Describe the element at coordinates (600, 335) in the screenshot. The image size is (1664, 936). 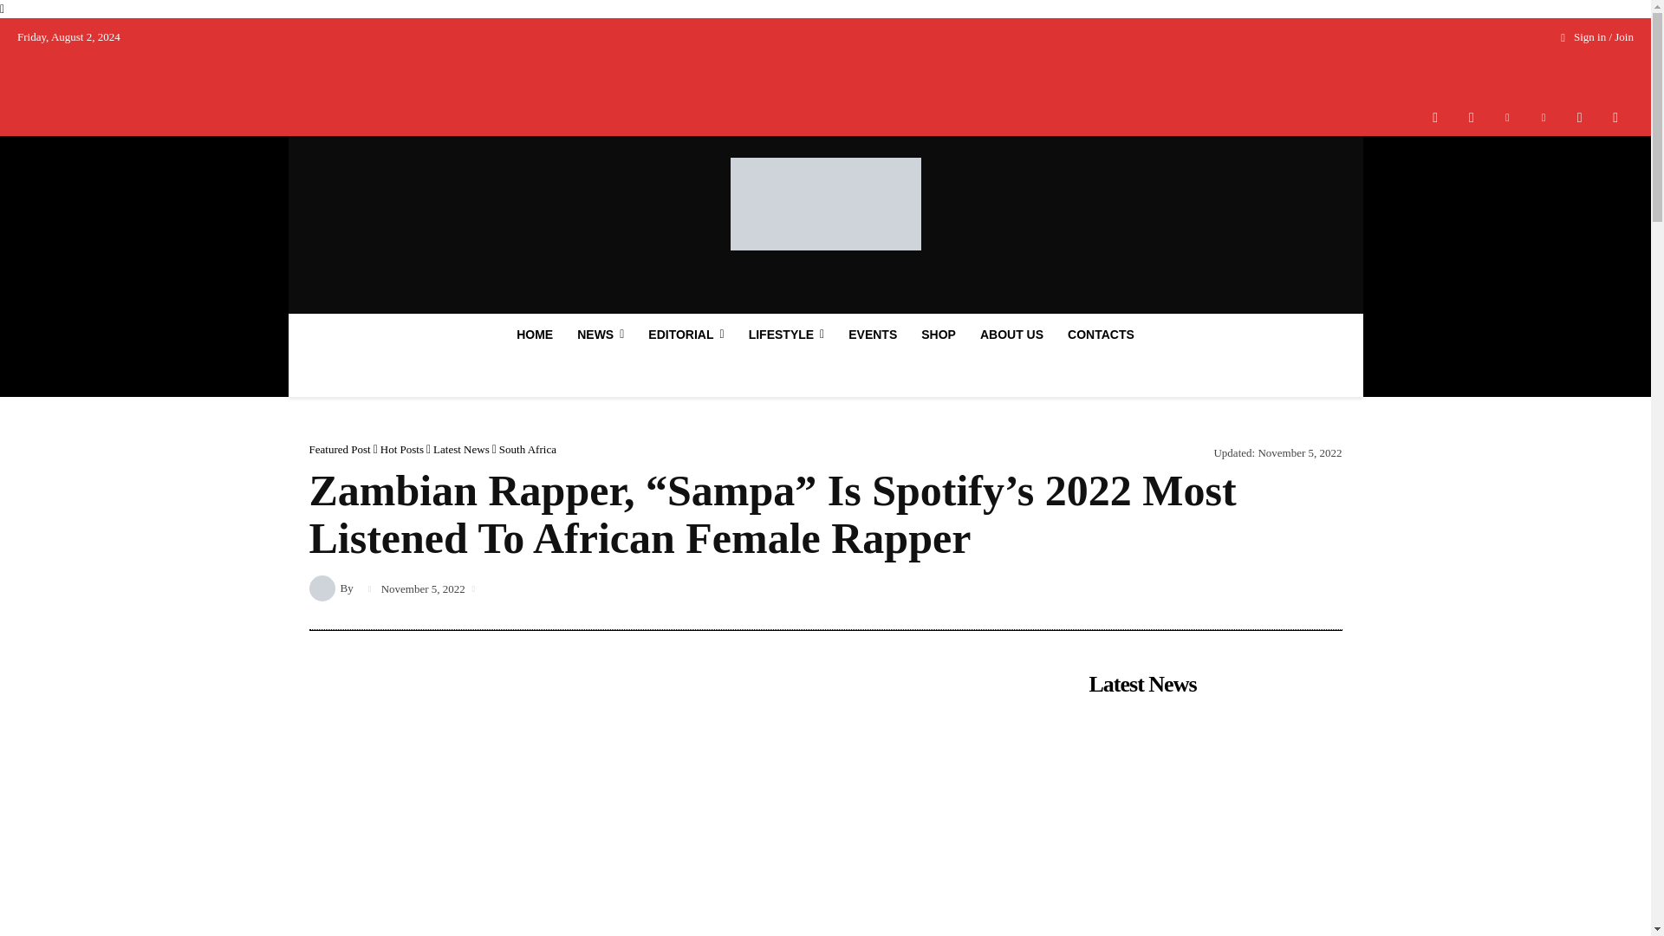
I see `NEWS` at that location.